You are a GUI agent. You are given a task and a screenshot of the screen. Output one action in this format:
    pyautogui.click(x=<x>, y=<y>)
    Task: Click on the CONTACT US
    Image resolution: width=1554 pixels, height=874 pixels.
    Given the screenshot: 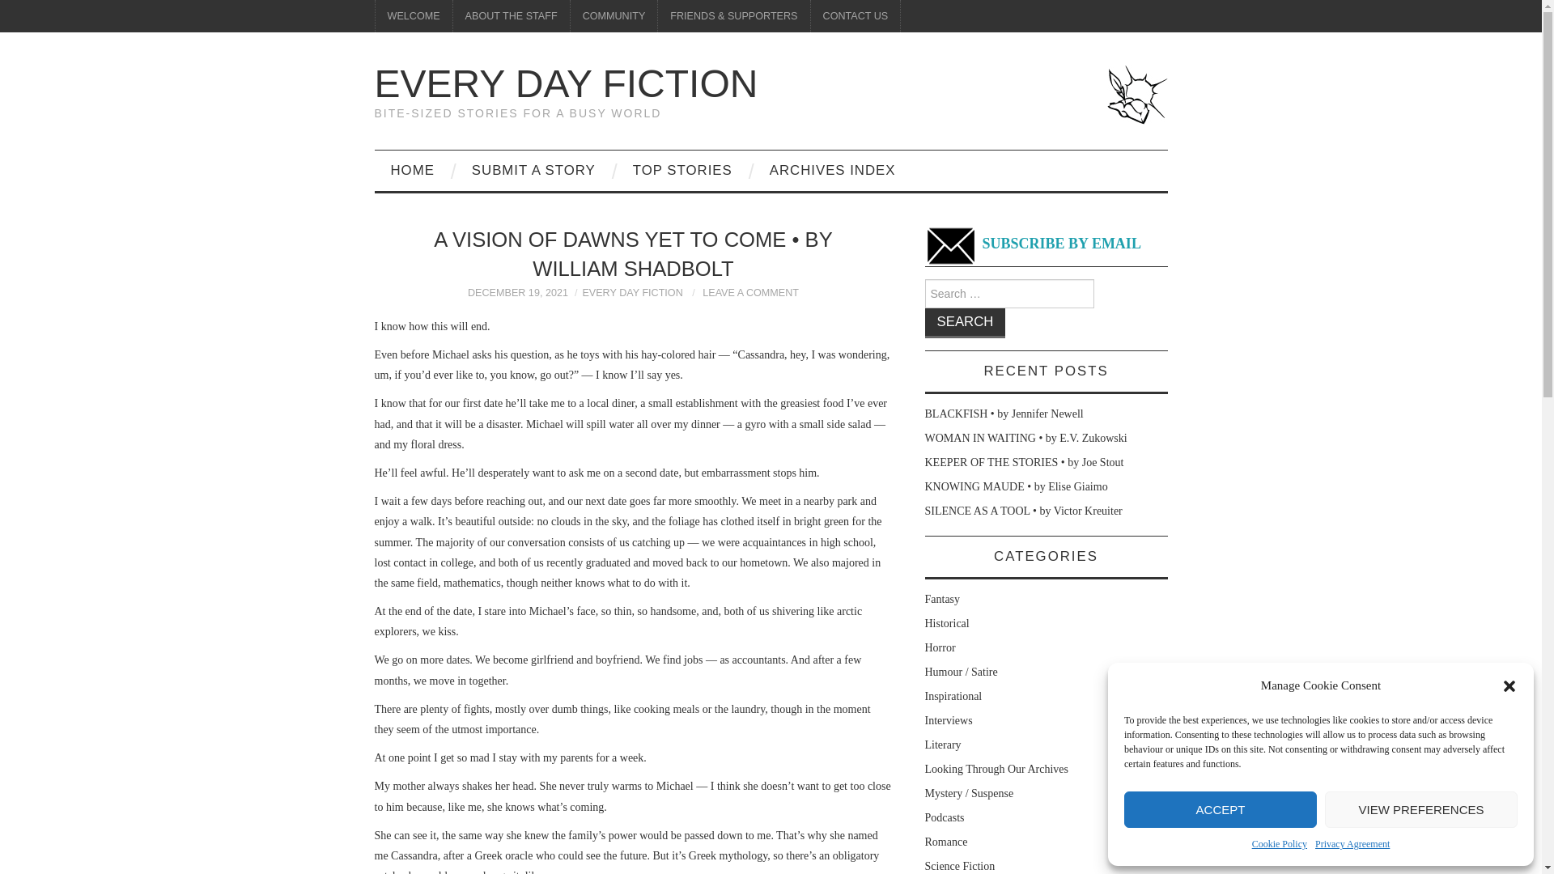 What is the action you would take?
    pyautogui.click(x=856, y=16)
    